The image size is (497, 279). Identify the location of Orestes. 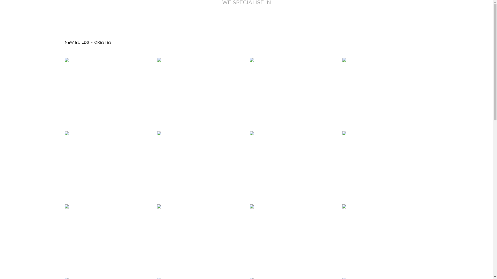
(385, 91).